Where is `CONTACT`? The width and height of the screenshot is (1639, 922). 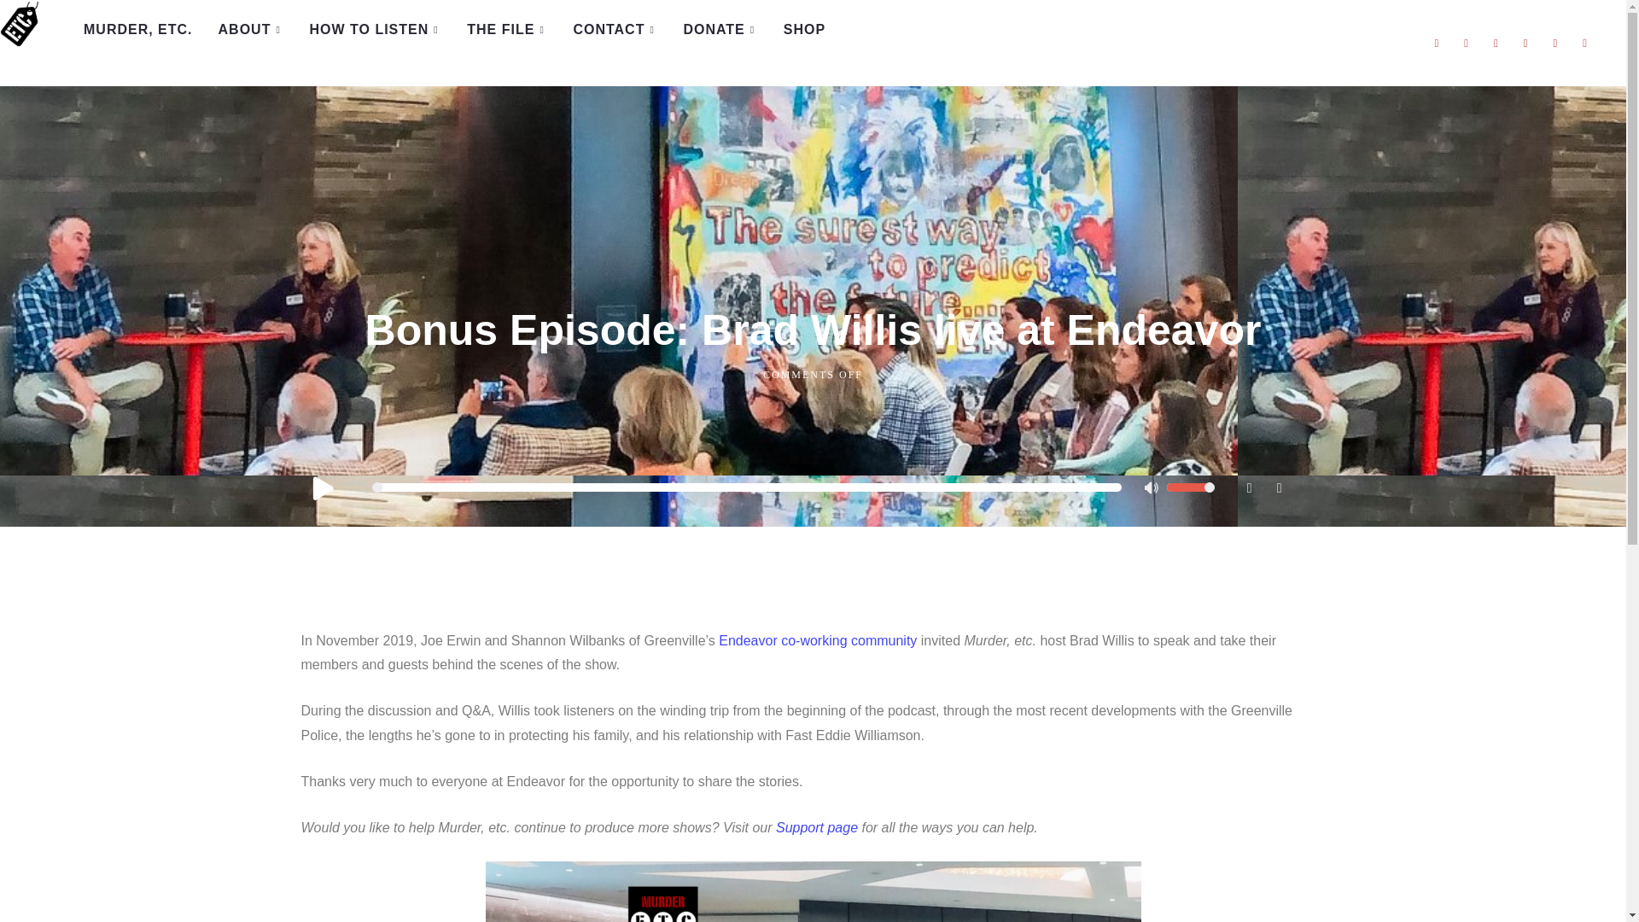
CONTACT is located at coordinates (615, 30).